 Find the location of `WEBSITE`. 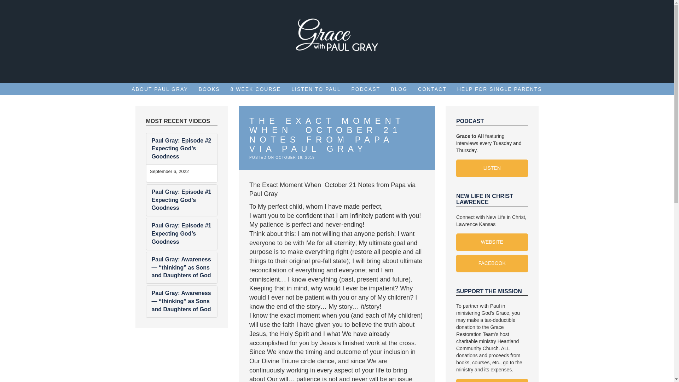

WEBSITE is located at coordinates (492, 242).